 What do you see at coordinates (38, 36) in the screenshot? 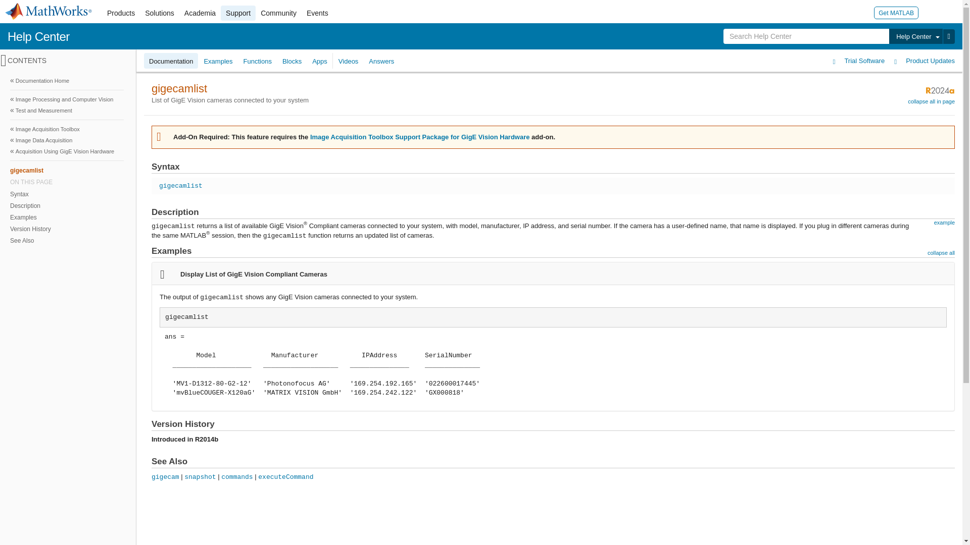
I see `Help Center` at bounding box center [38, 36].